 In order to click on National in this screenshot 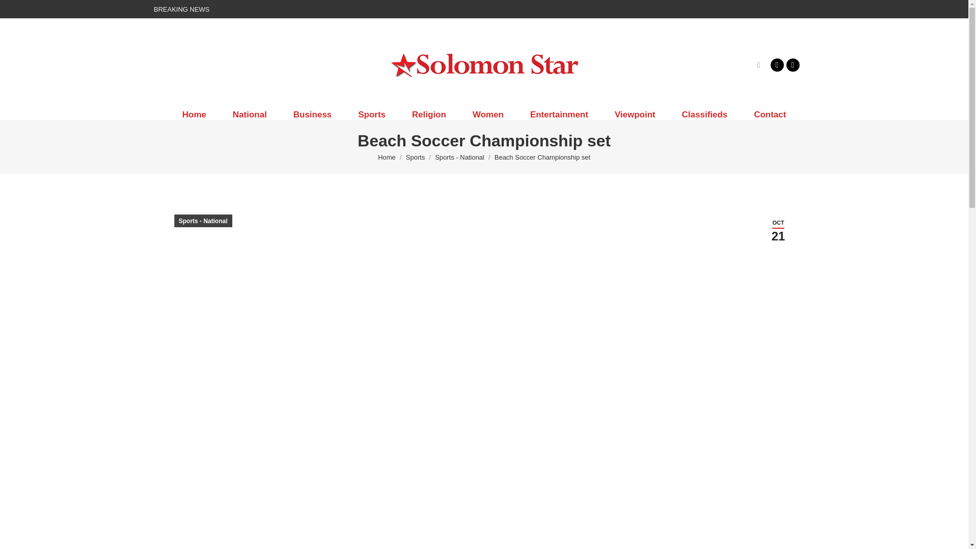, I will do `click(250, 114)`.